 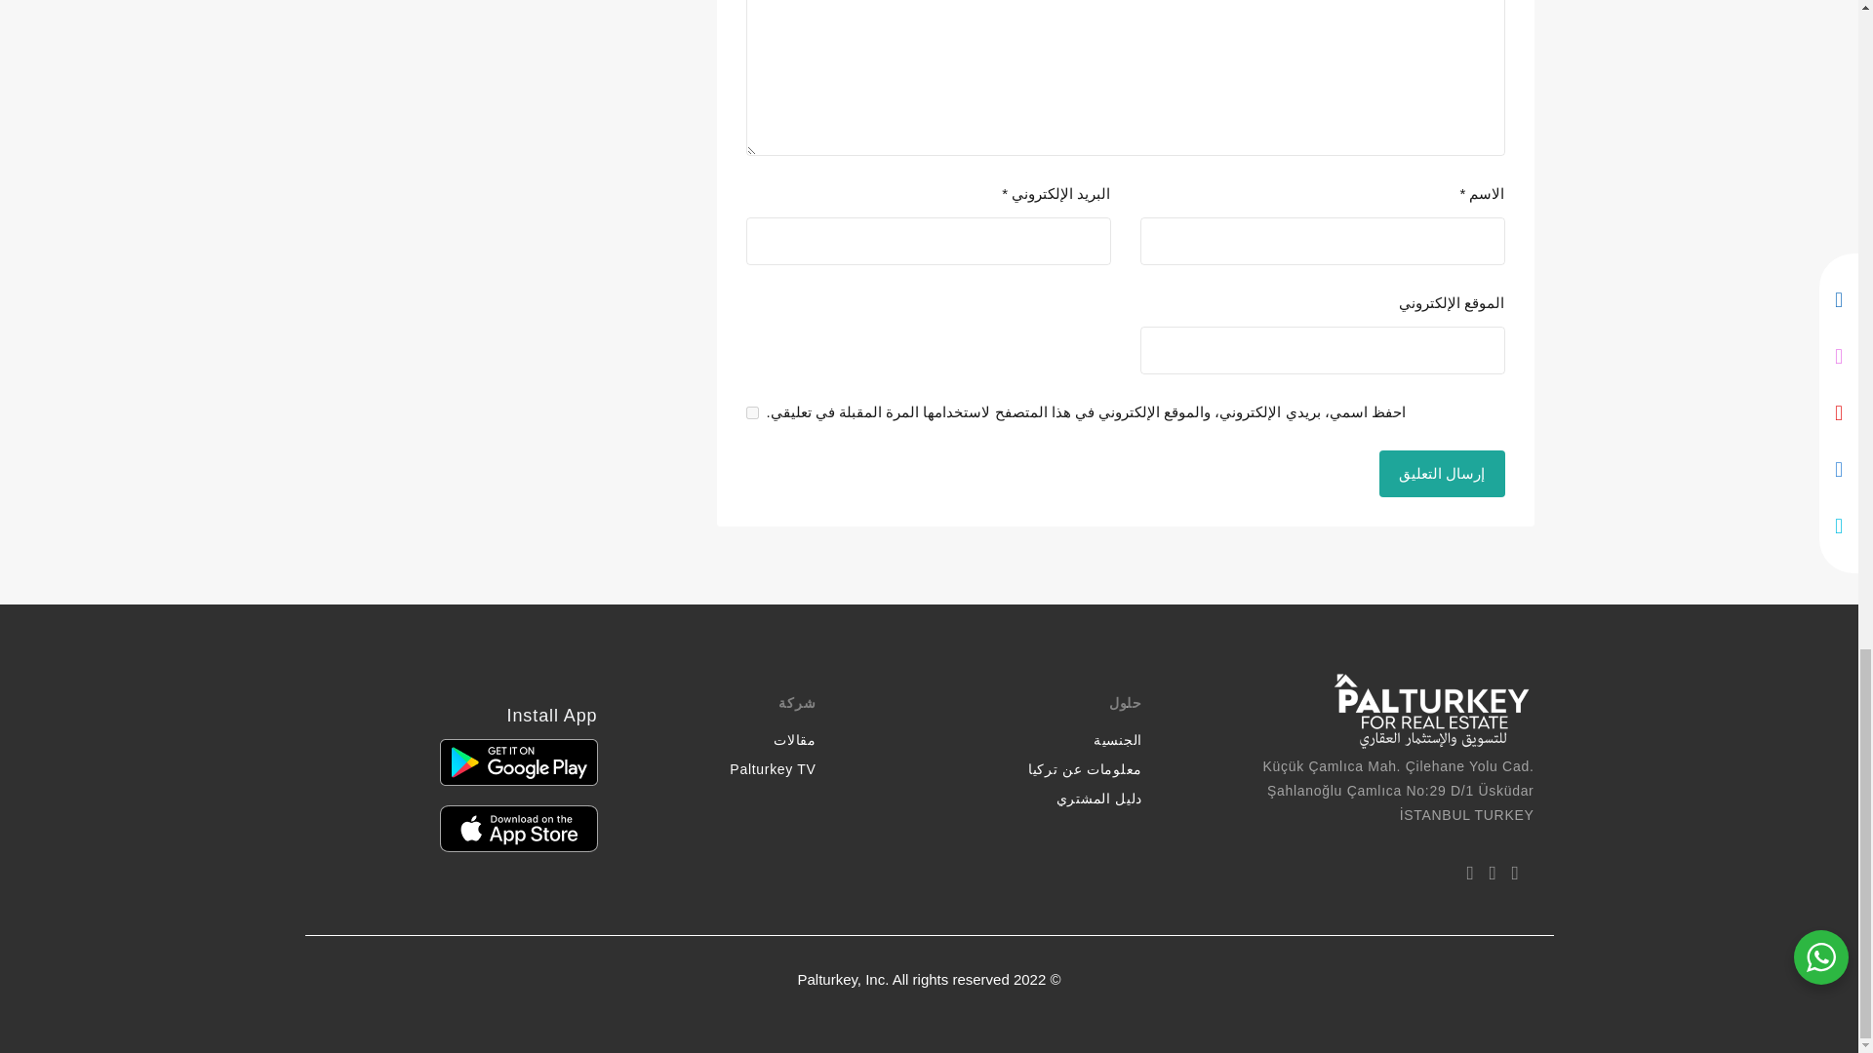 What do you see at coordinates (751, 411) in the screenshot?
I see `yes` at bounding box center [751, 411].